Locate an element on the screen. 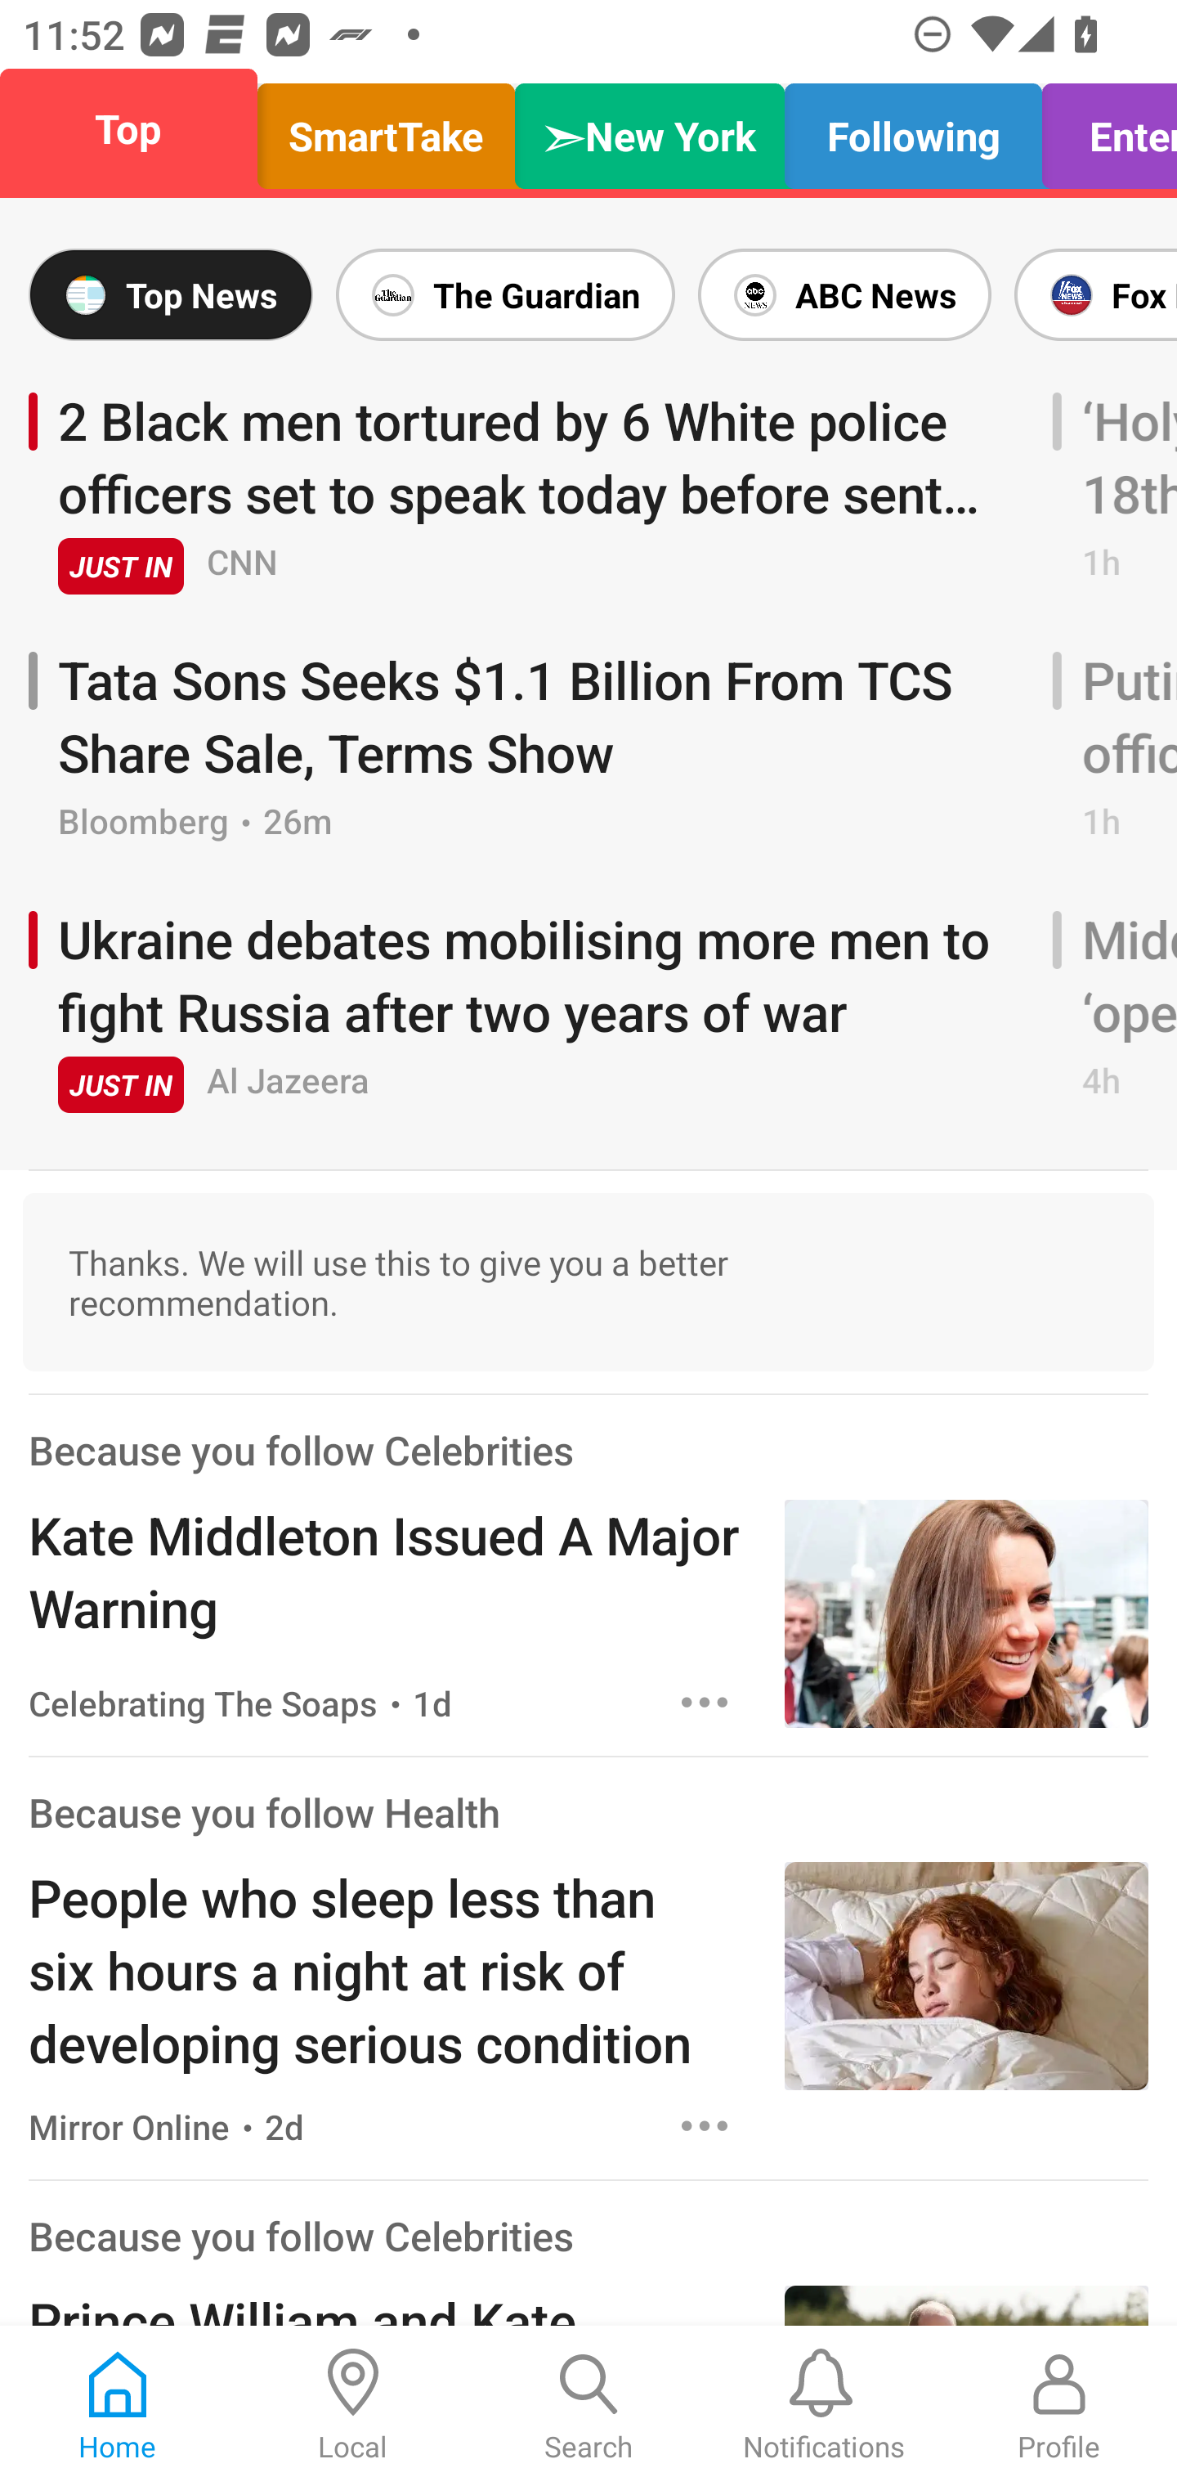 The width and height of the screenshot is (1177, 2486). The Guardian is located at coordinates (505, 294).